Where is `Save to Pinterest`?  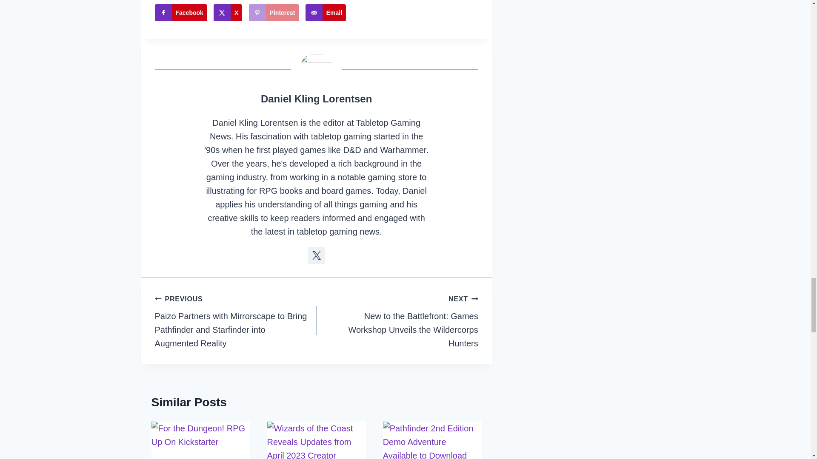
Save to Pinterest is located at coordinates (274, 12).